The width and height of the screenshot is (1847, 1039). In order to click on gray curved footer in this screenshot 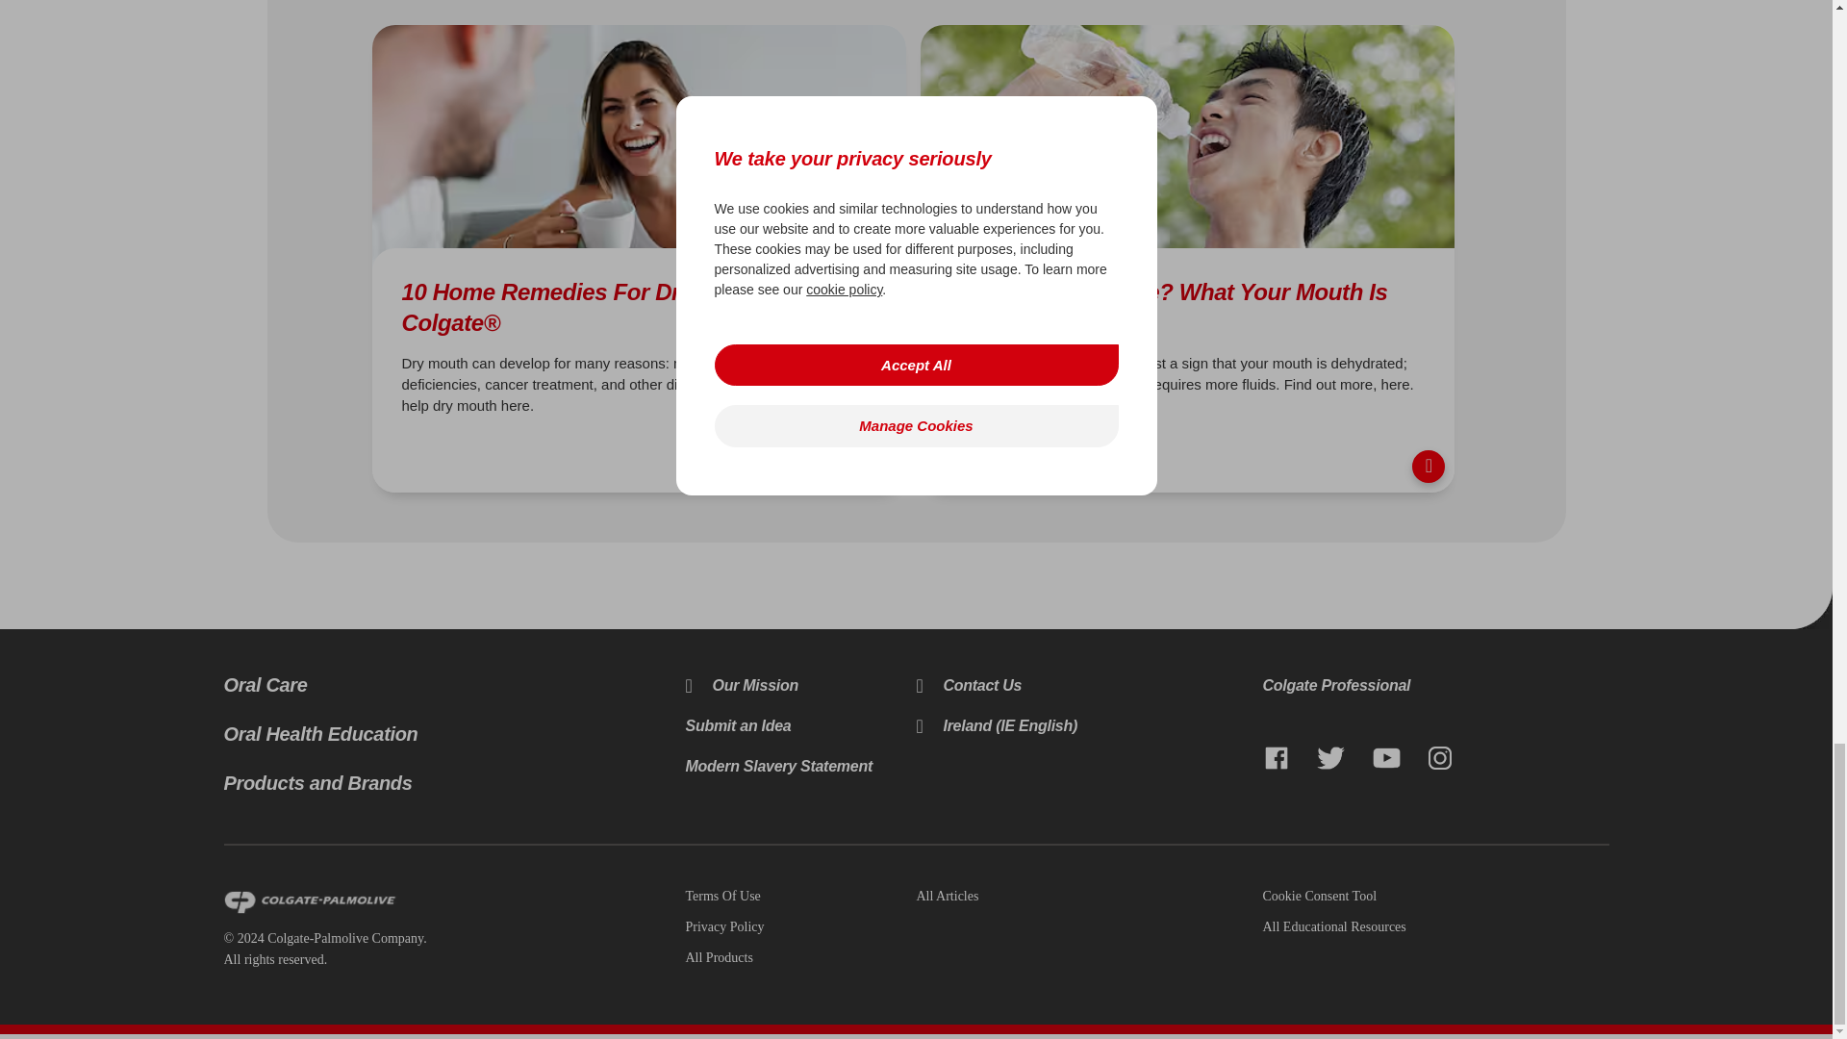, I will do `click(1810, 608)`.